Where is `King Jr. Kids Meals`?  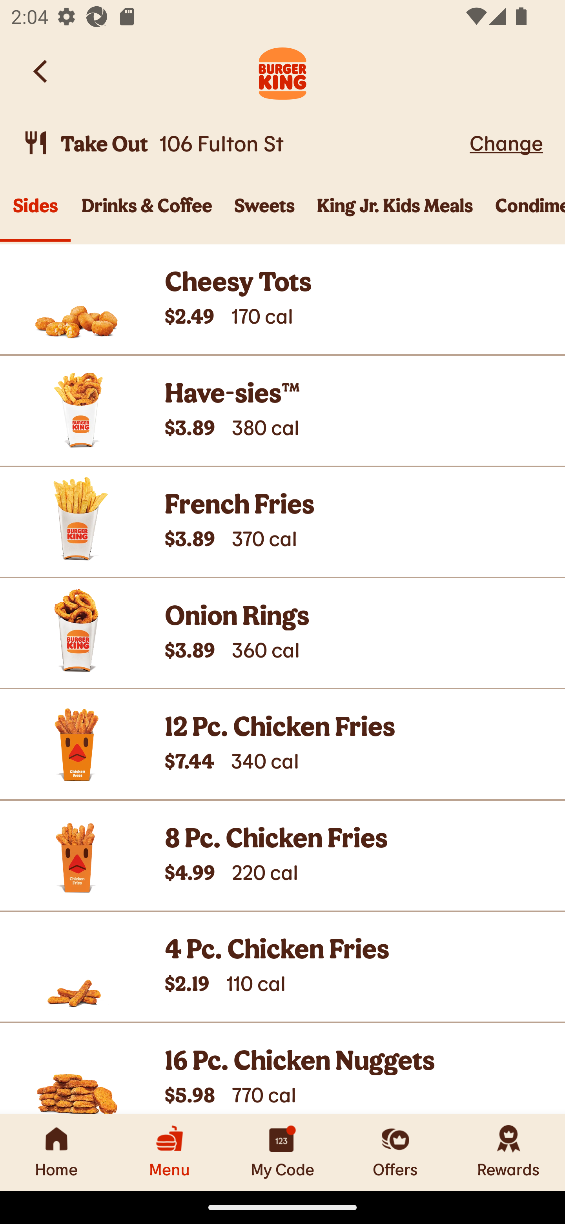 King Jr. Kids Meals is located at coordinates (395, 214).